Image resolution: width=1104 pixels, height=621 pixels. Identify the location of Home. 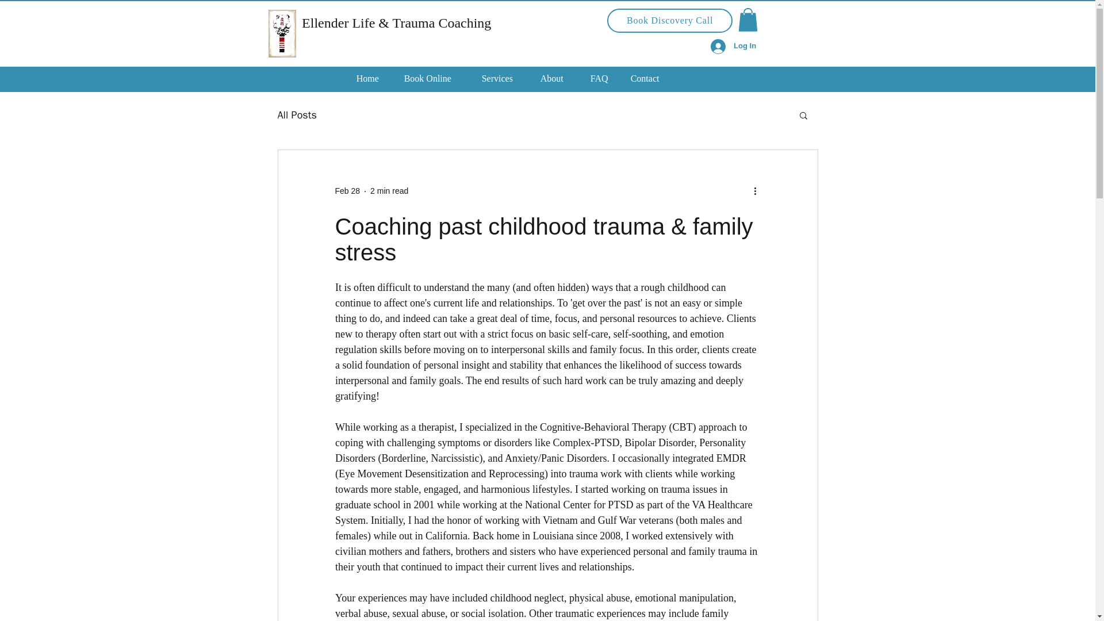
(375, 79).